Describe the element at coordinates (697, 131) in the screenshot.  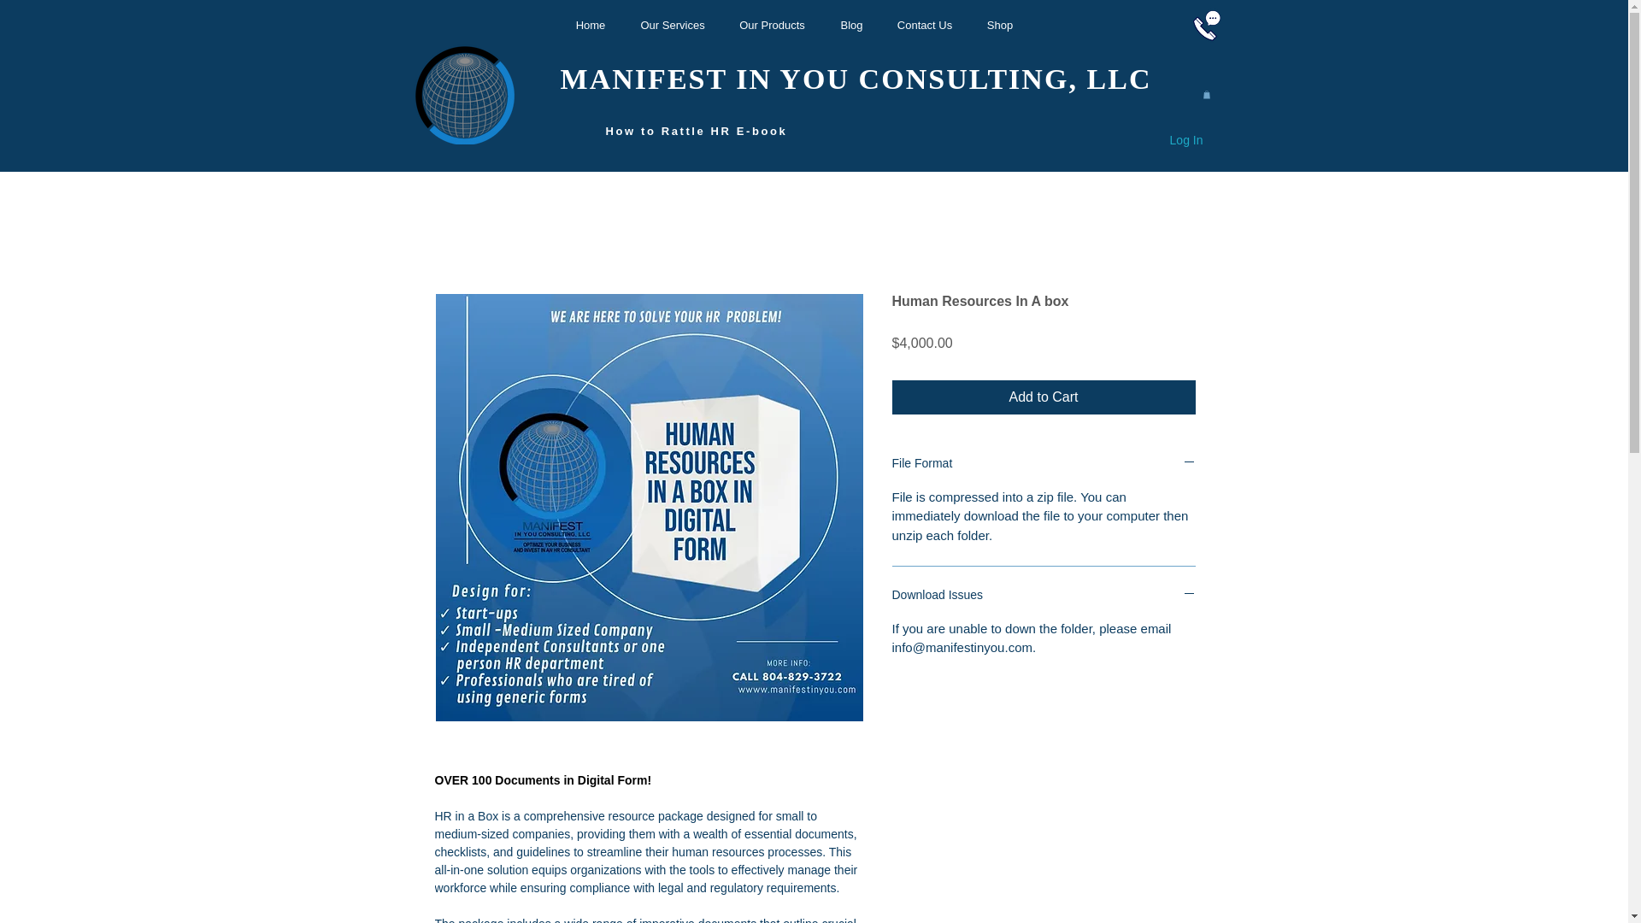
I see `How to Rattle HR E-book` at that location.